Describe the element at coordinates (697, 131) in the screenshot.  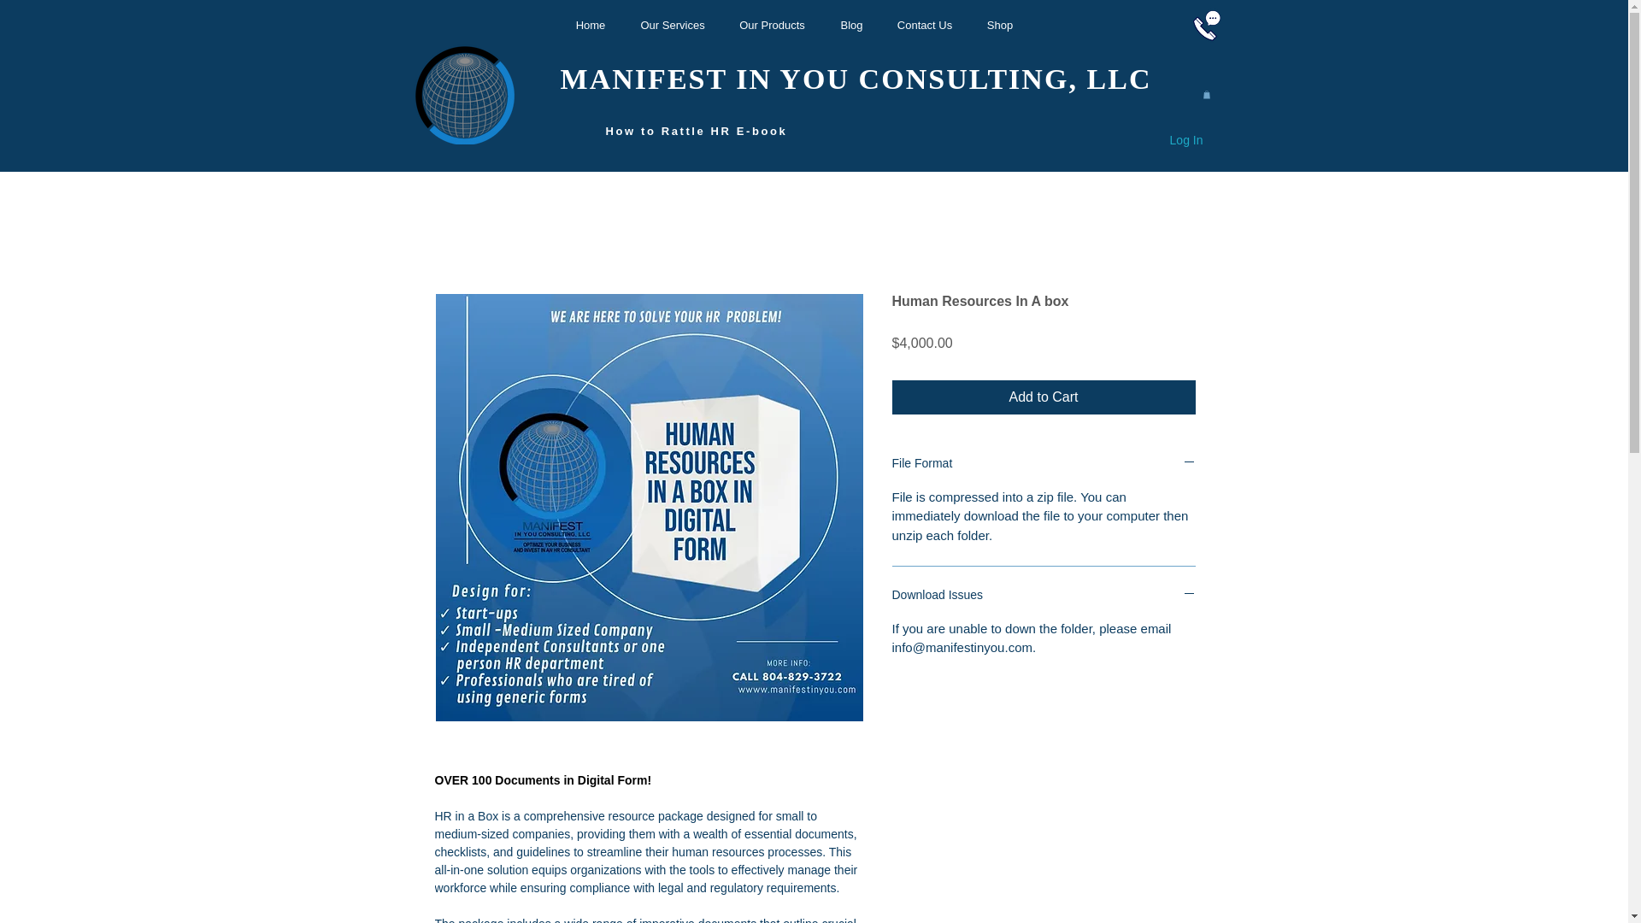
I see `How to Rattle HR E-book` at that location.